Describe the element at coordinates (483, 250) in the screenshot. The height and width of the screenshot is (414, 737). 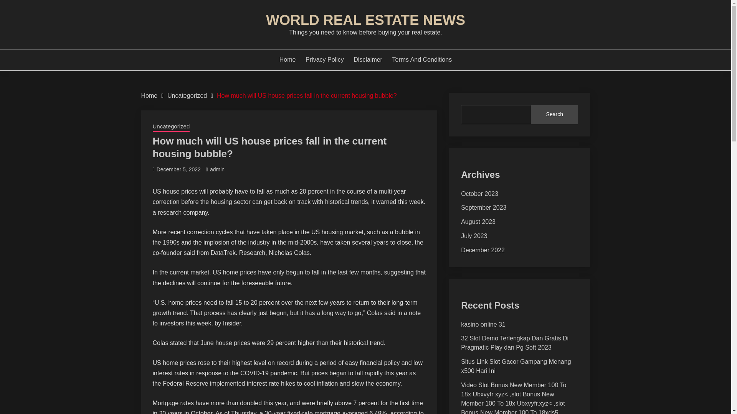
I see `December 2022` at that location.